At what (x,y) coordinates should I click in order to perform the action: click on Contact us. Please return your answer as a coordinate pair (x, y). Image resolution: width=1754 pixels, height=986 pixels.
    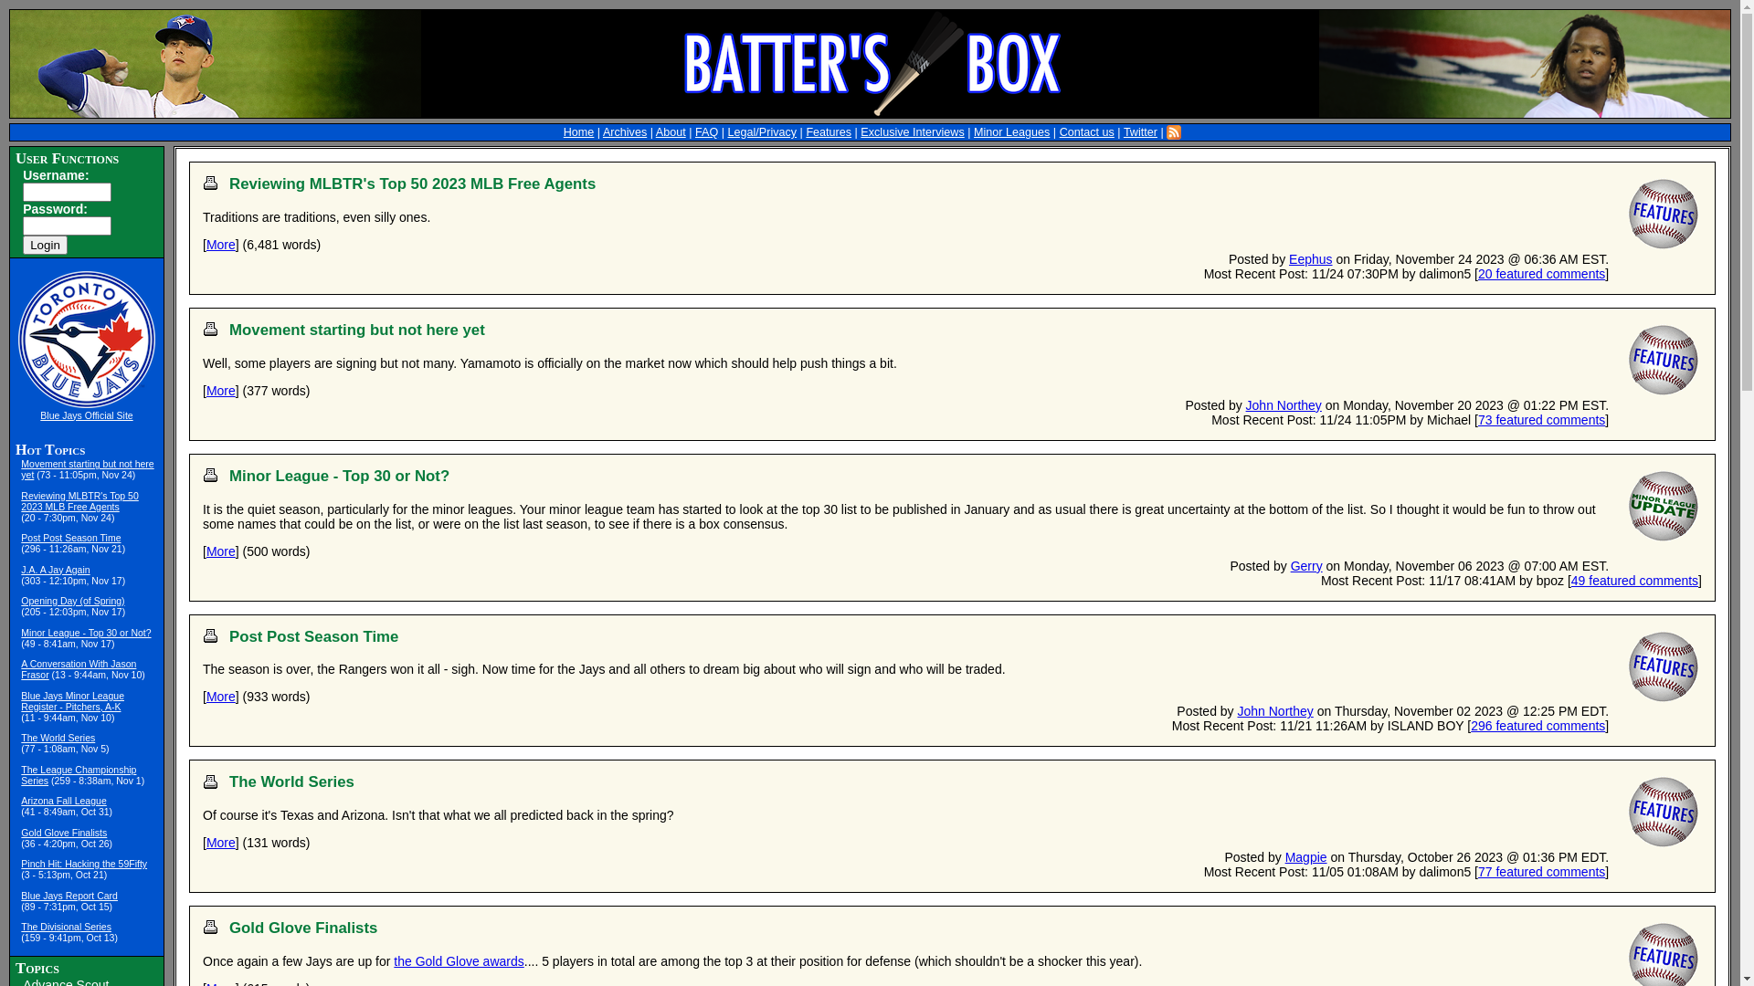
    Looking at the image, I should click on (1087, 132).